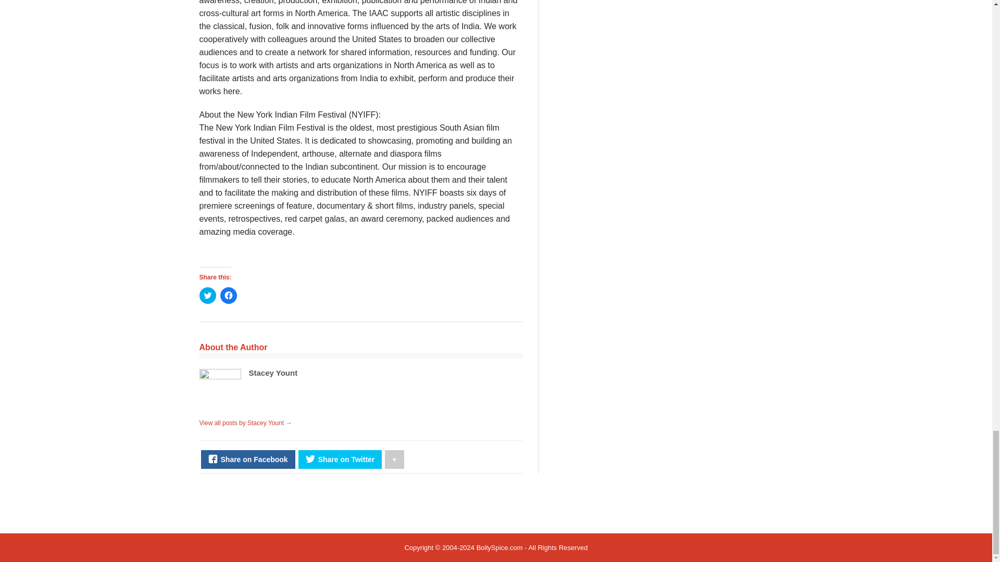 This screenshot has width=1000, height=562. I want to click on Click to share on Twitter, so click(207, 296).